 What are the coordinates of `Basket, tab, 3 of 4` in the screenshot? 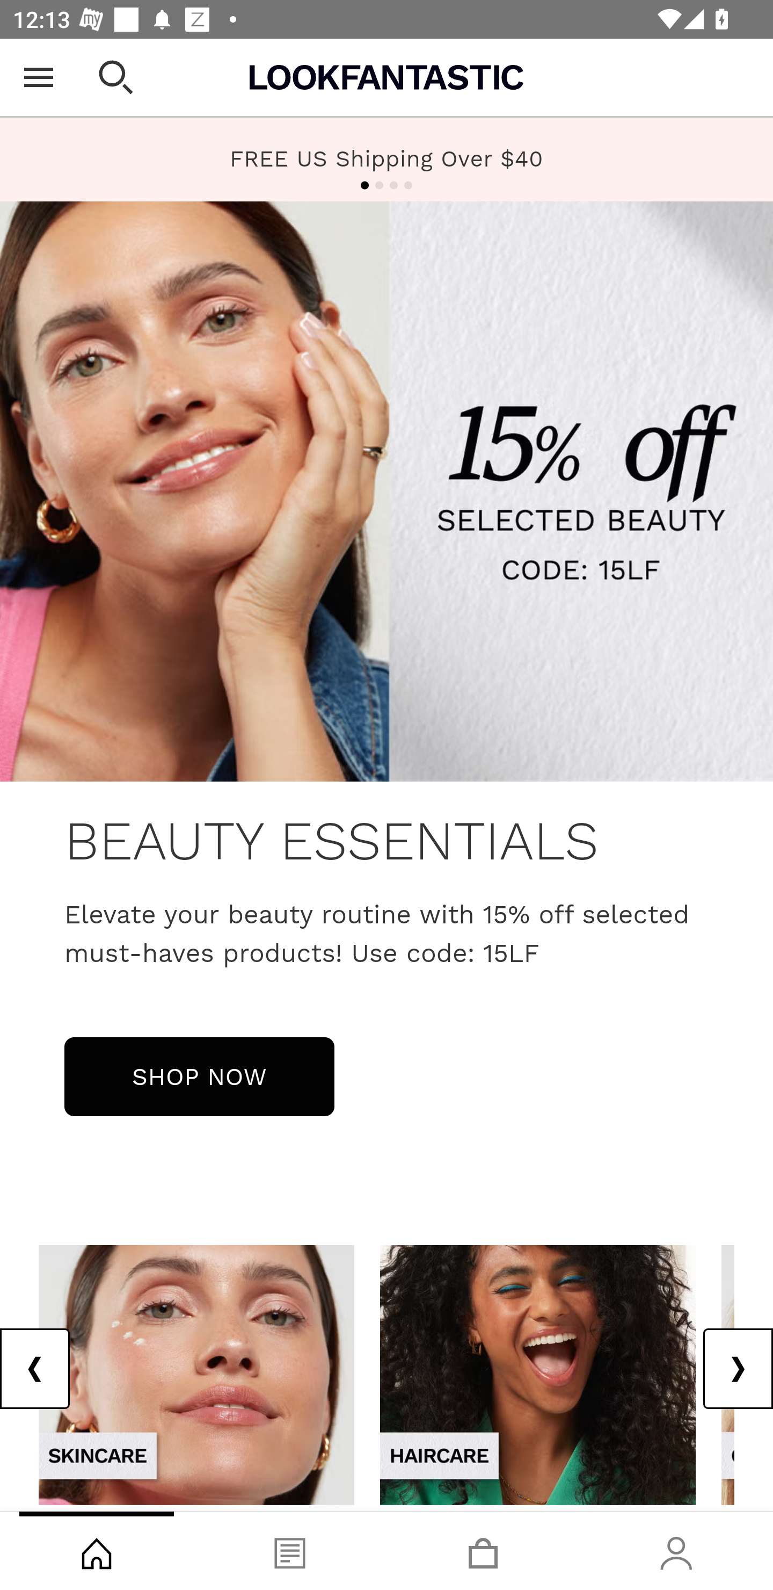 It's located at (483, 1551).